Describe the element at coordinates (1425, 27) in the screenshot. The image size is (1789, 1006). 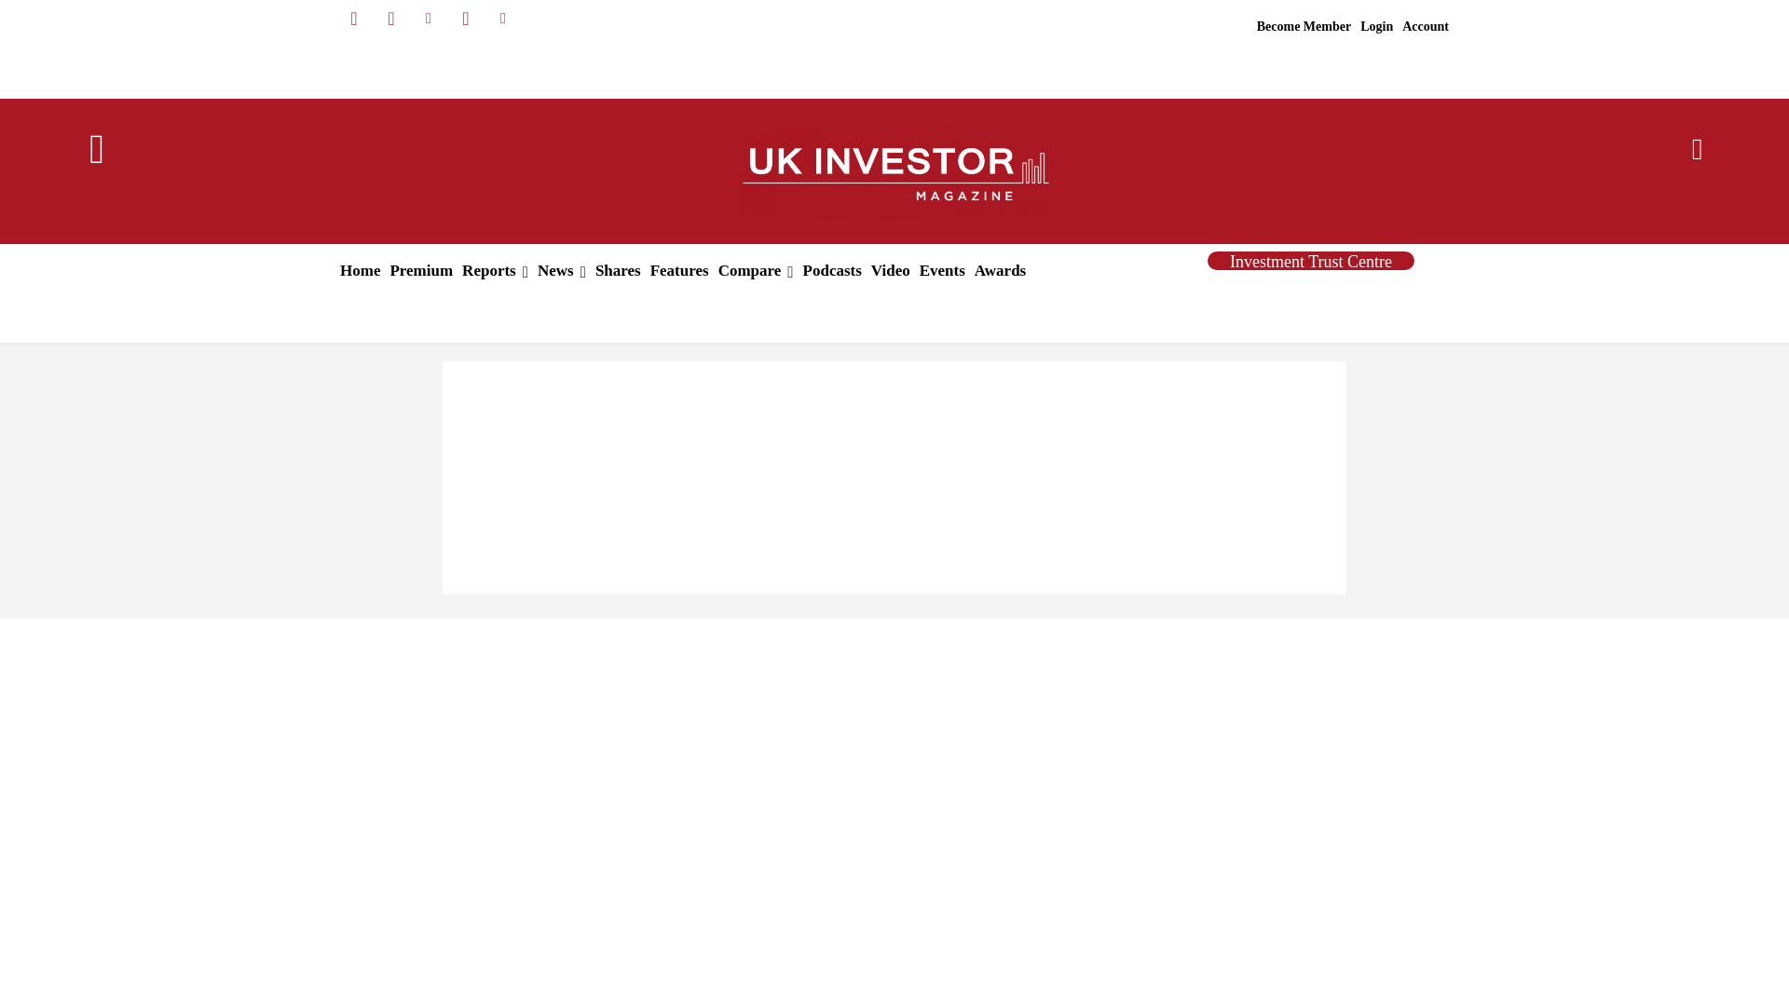
I see `Account` at that location.